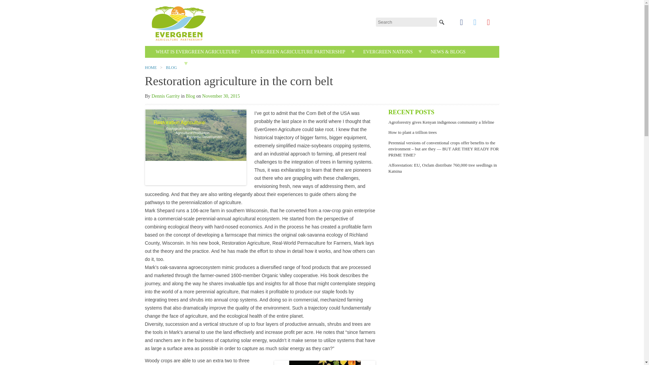 The image size is (649, 365). What do you see at coordinates (197, 52) in the screenshot?
I see `WHAT IS EVERGREEN AGRICULTURE?` at bounding box center [197, 52].